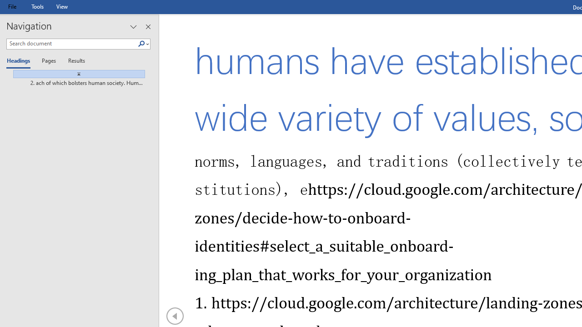 Image resolution: width=582 pixels, height=327 pixels. I want to click on Results, so click(74, 62).